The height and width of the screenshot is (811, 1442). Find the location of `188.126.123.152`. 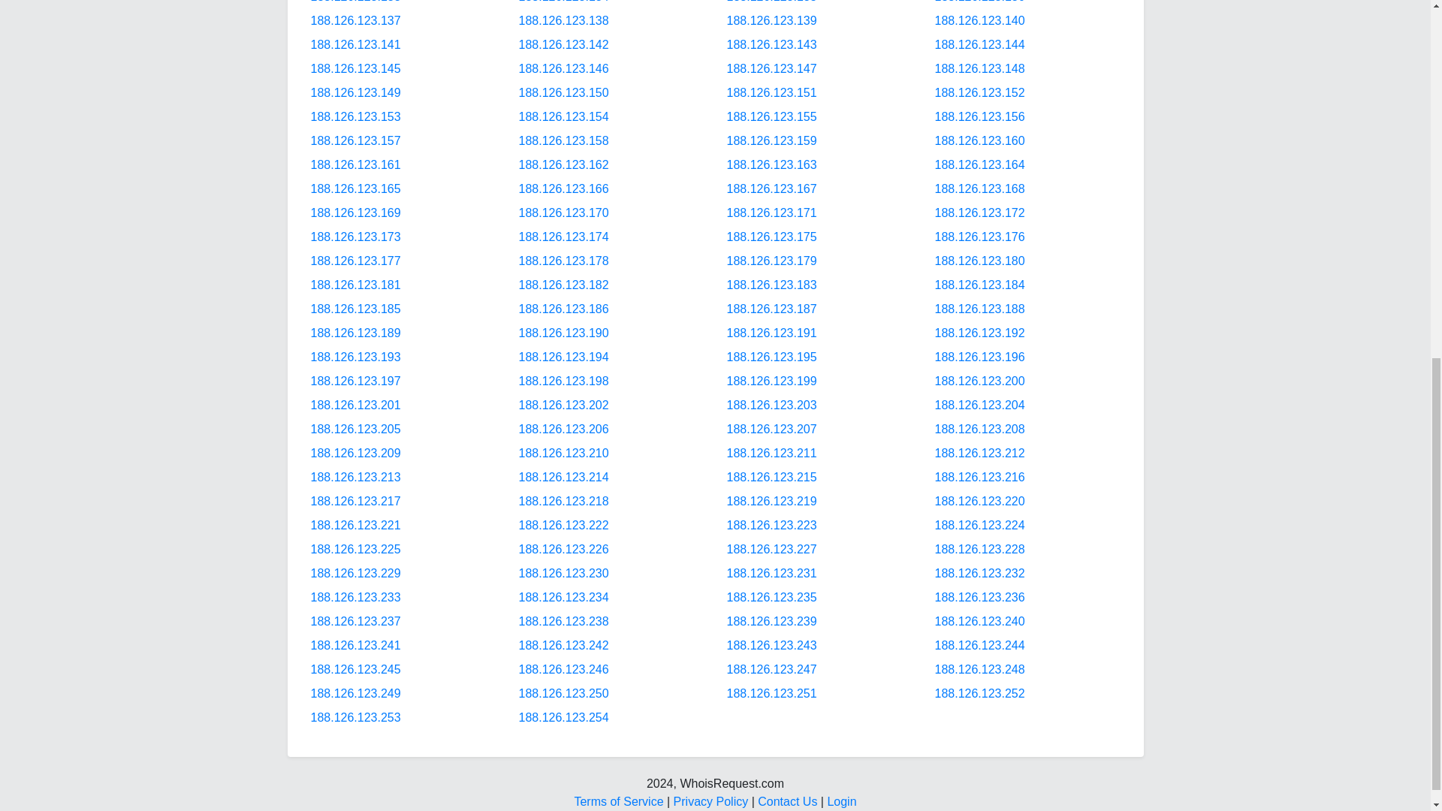

188.126.123.152 is located at coordinates (979, 92).